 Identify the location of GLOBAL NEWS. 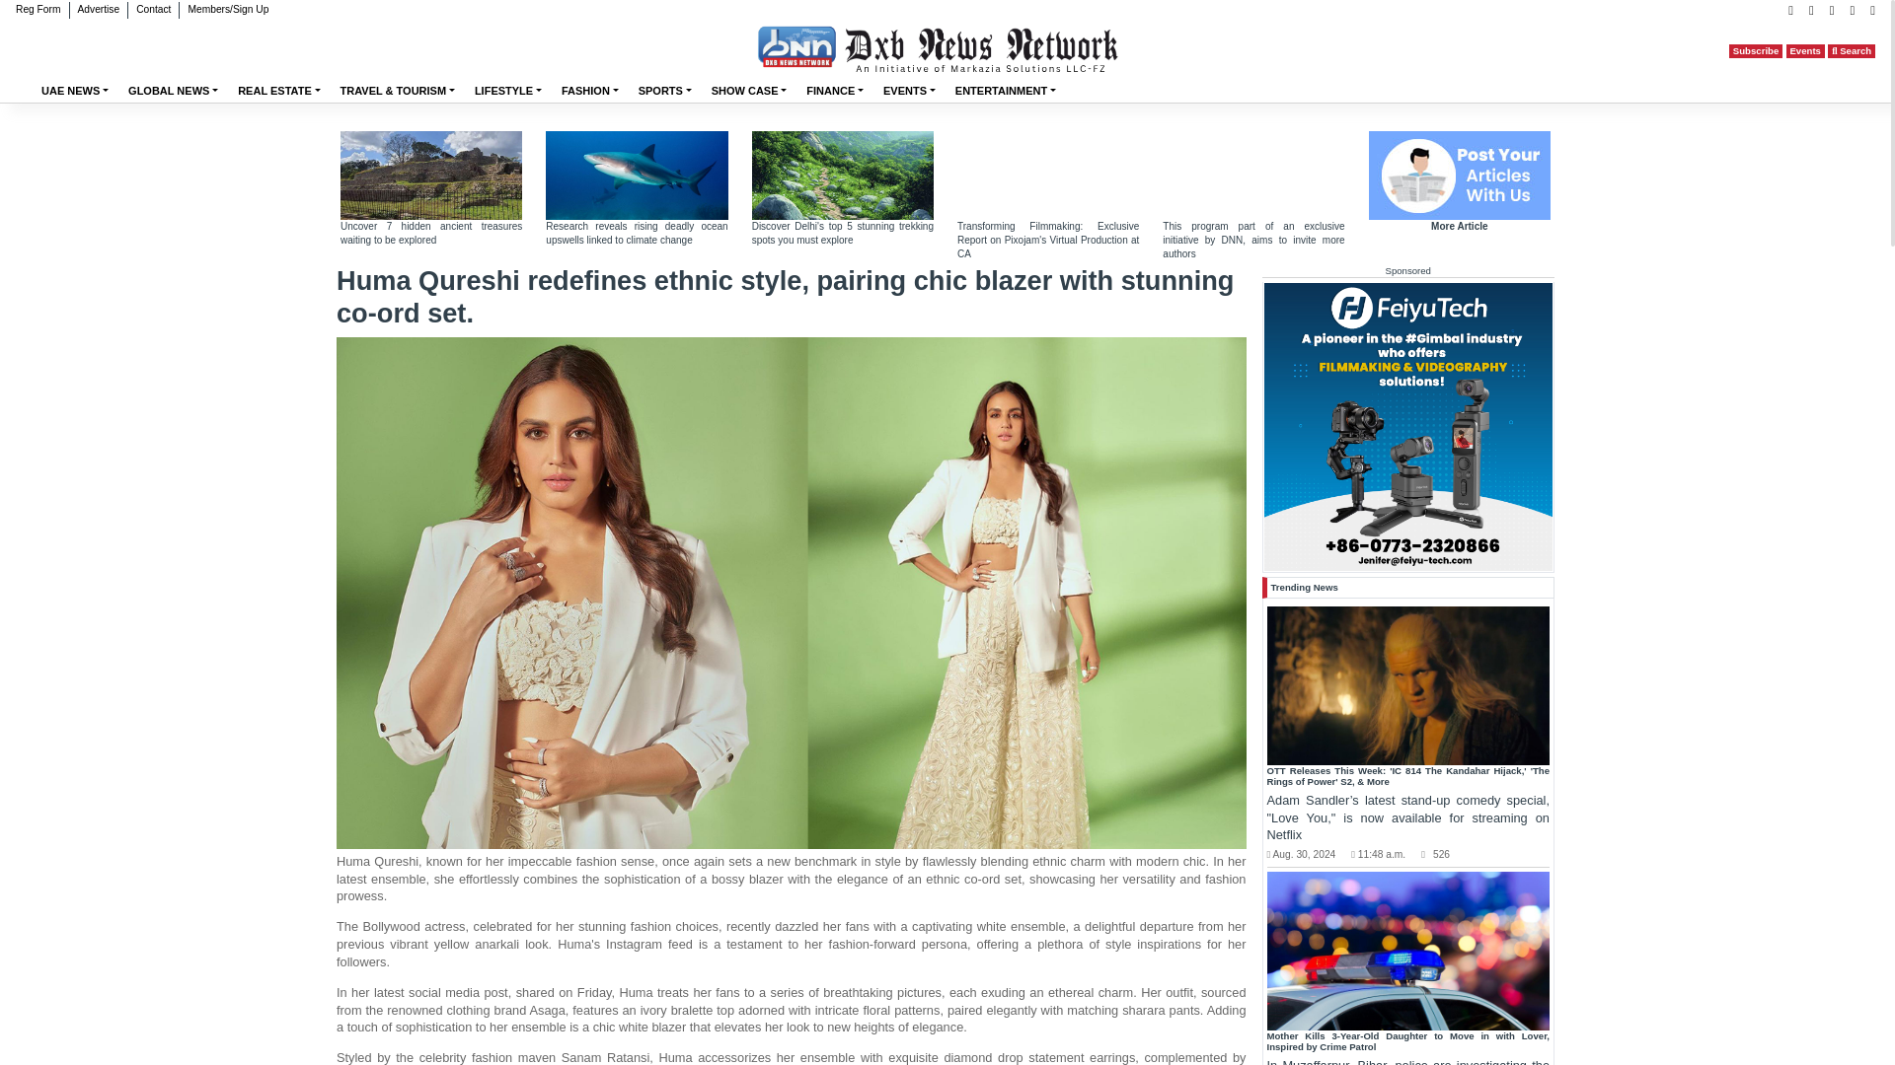
(172, 91).